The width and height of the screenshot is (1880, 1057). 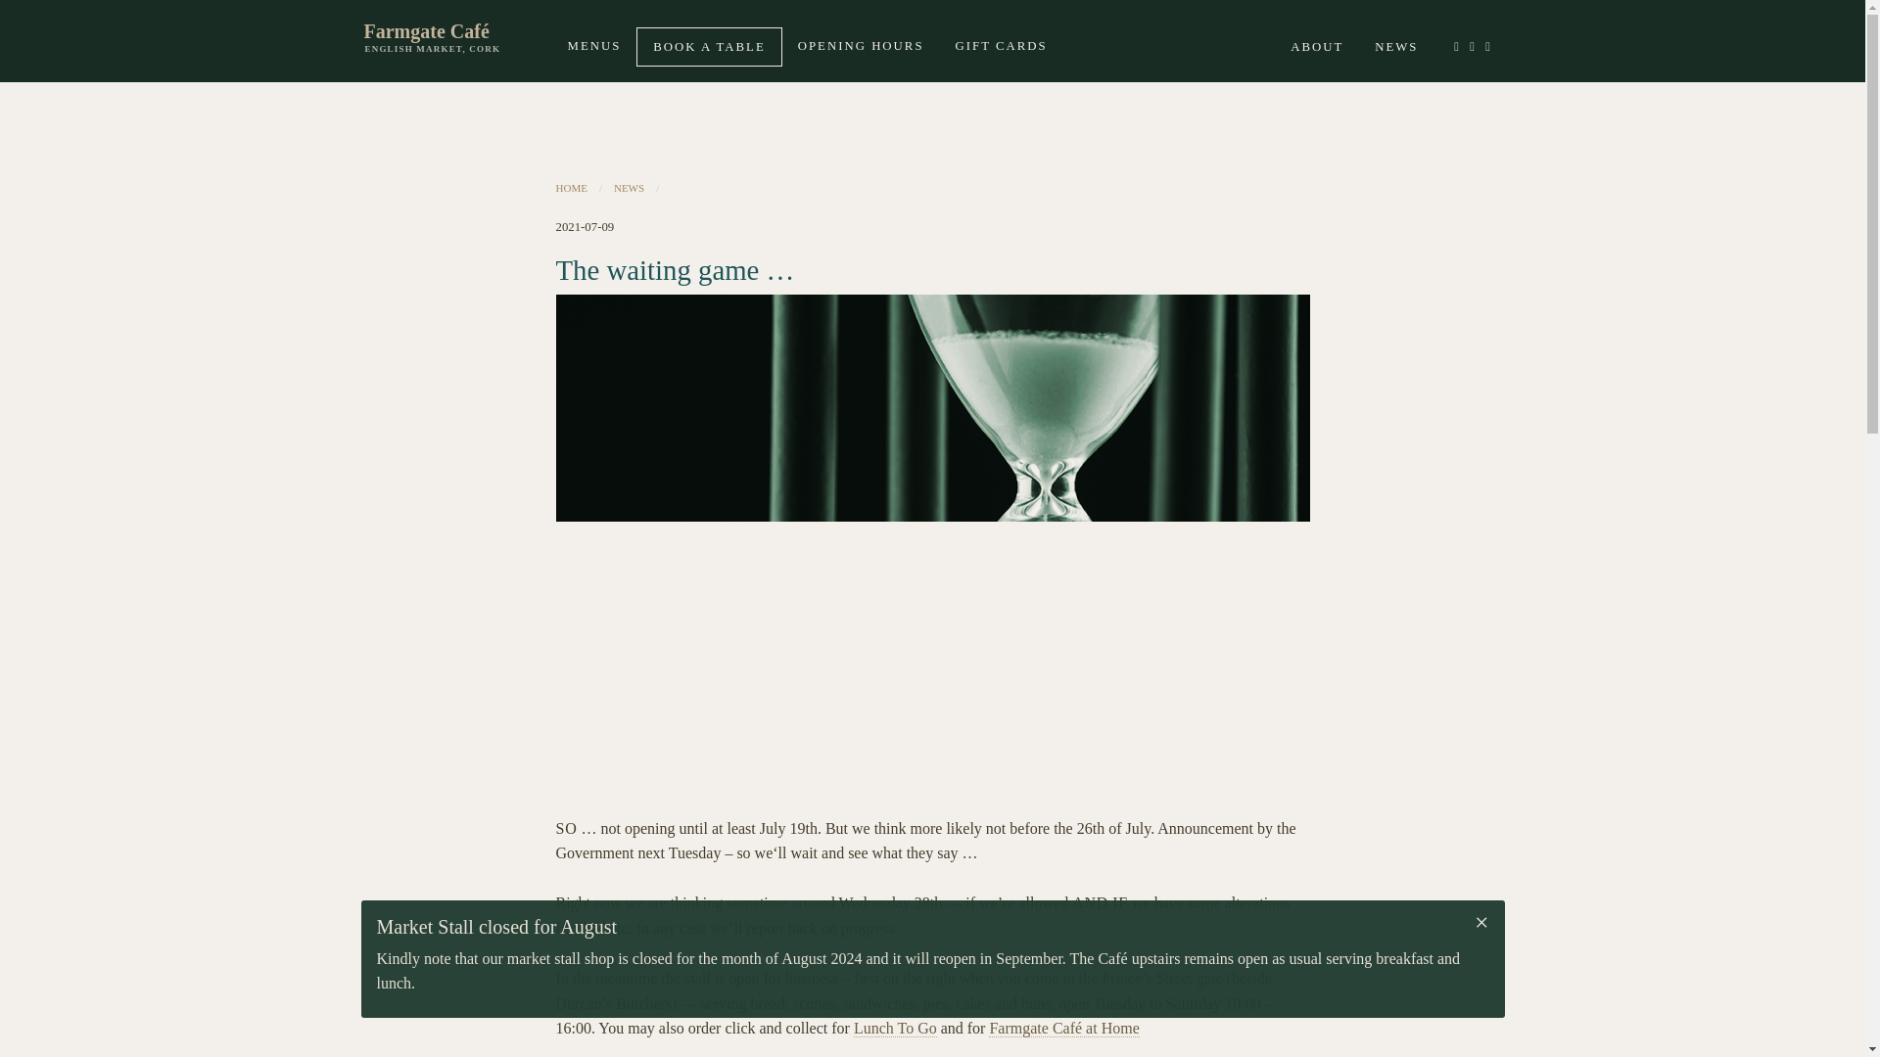 What do you see at coordinates (708, 47) in the screenshot?
I see `BOOK A TABLE` at bounding box center [708, 47].